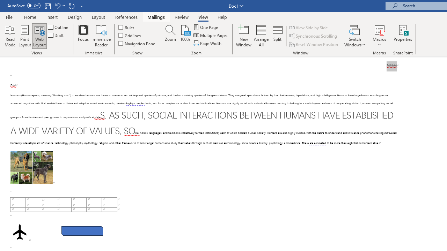  Describe the element at coordinates (314, 44) in the screenshot. I see `Reset Window Position` at that location.